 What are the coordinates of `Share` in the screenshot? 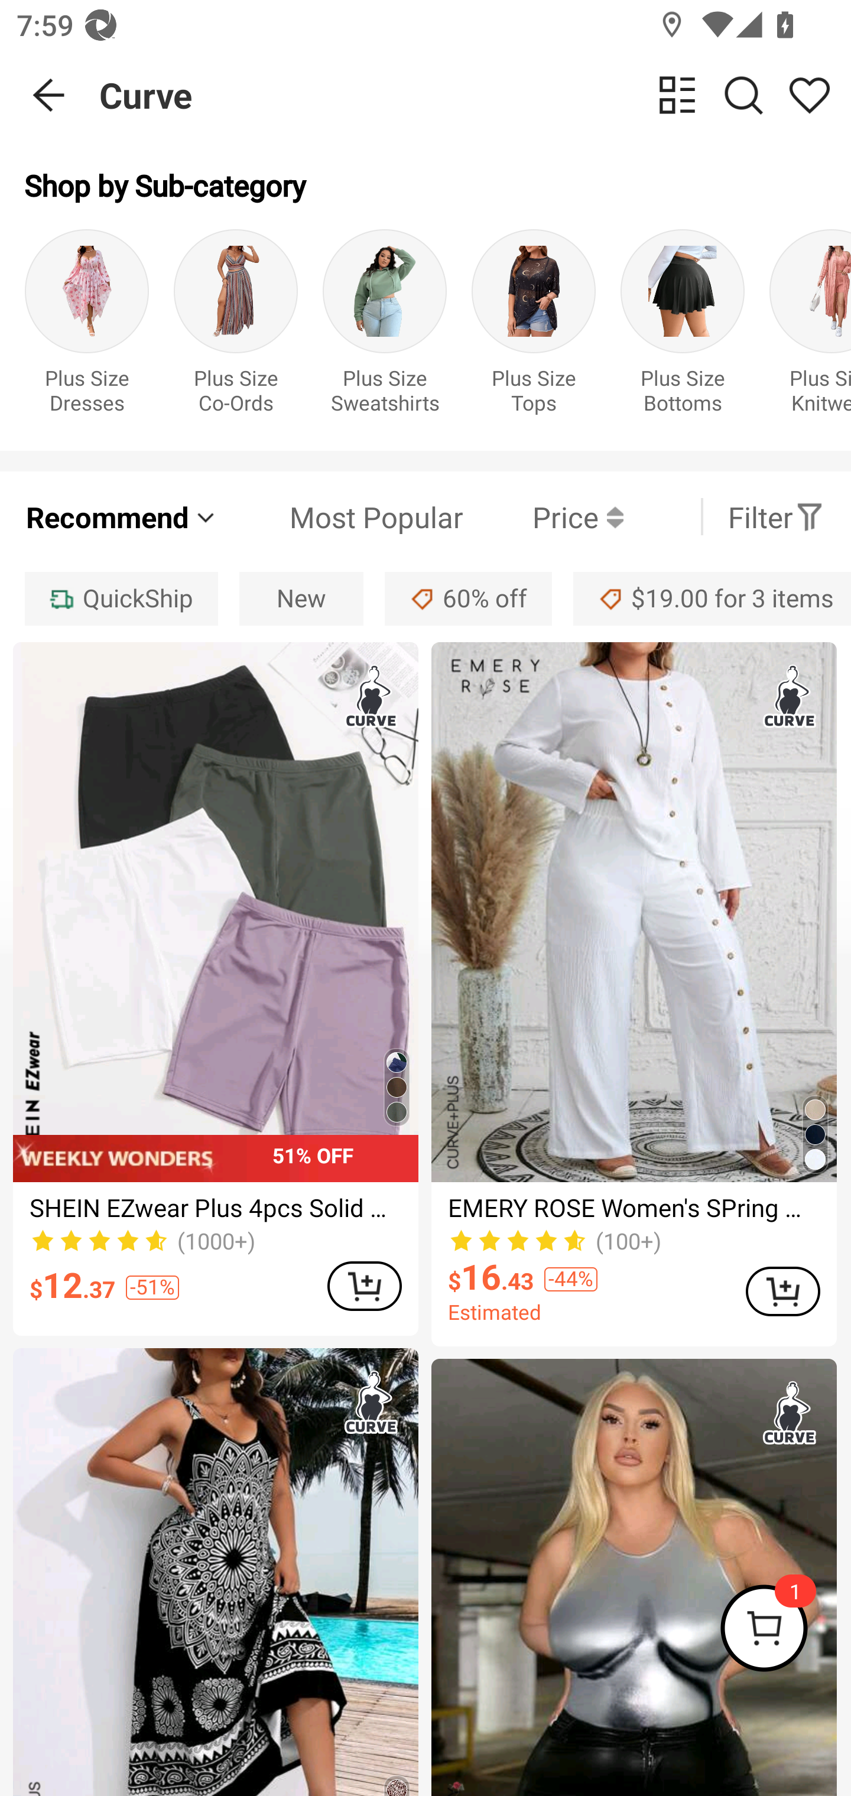 It's located at (809, 95).